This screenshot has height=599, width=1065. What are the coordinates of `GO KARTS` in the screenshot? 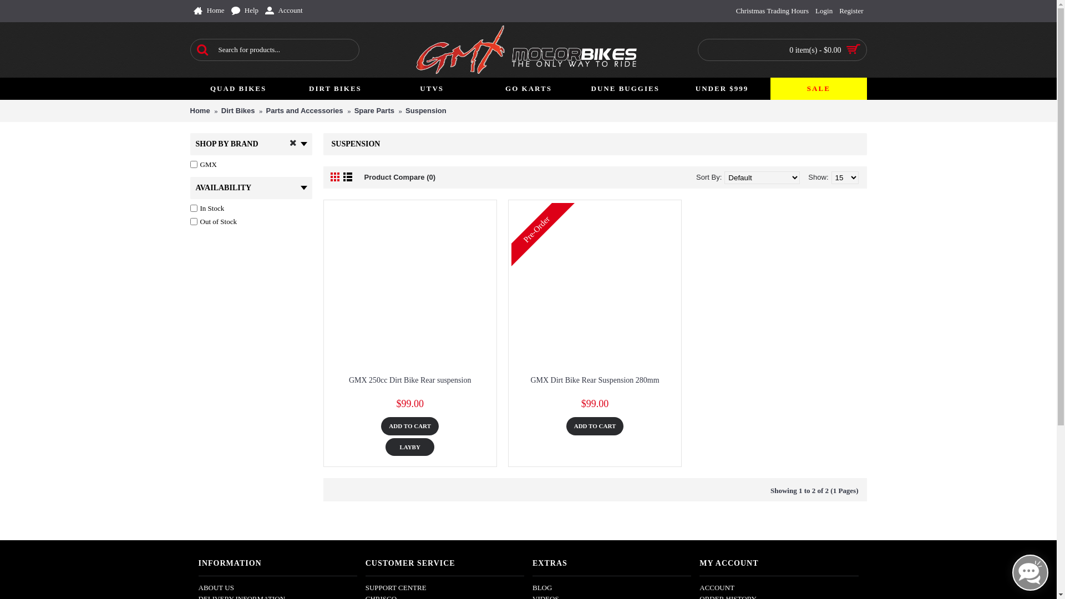 It's located at (528, 89).